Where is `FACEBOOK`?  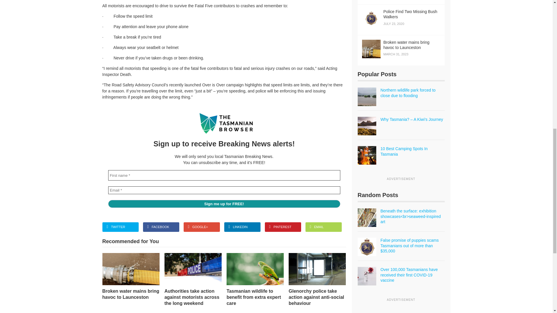 FACEBOOK is located at coordinates (161, 227).